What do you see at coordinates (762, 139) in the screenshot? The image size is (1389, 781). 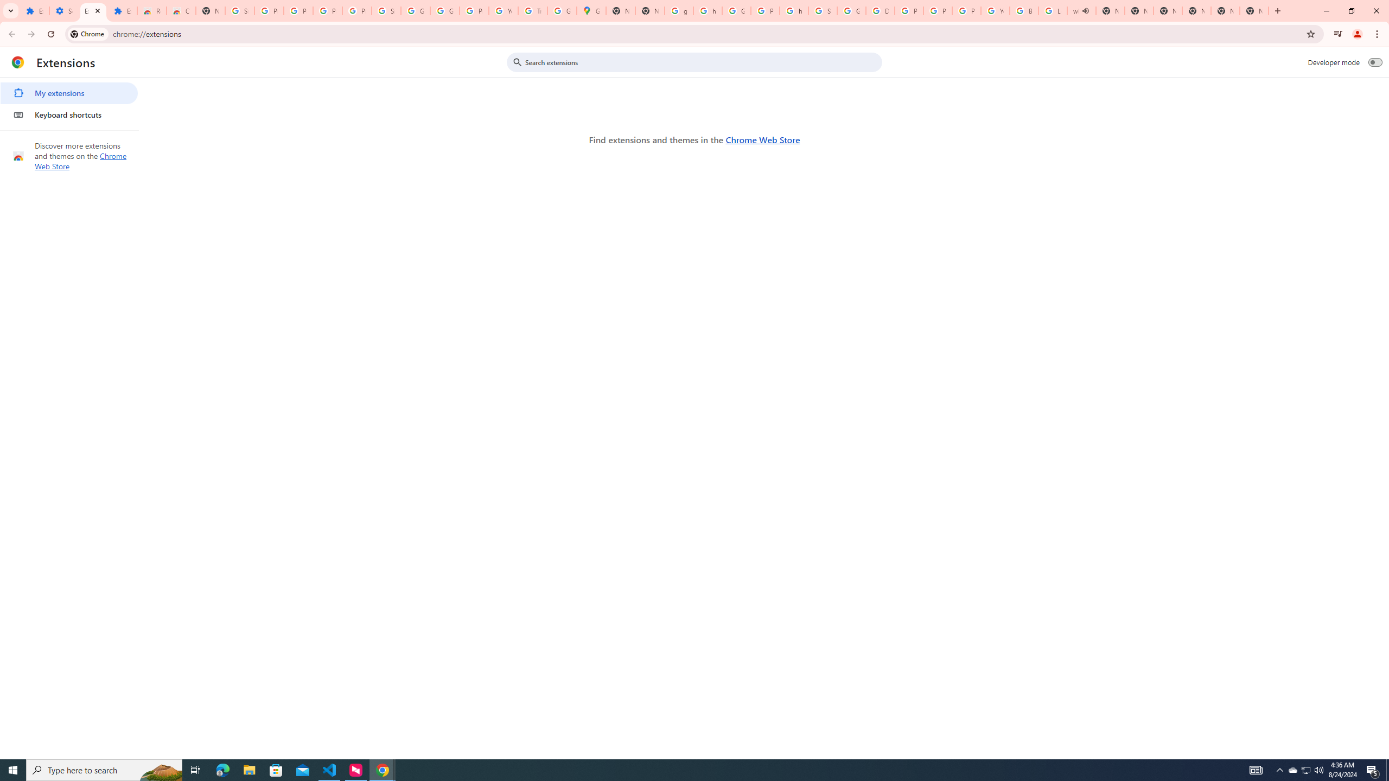 I see `Chrome Web Store` at bounding box center [762, 139].